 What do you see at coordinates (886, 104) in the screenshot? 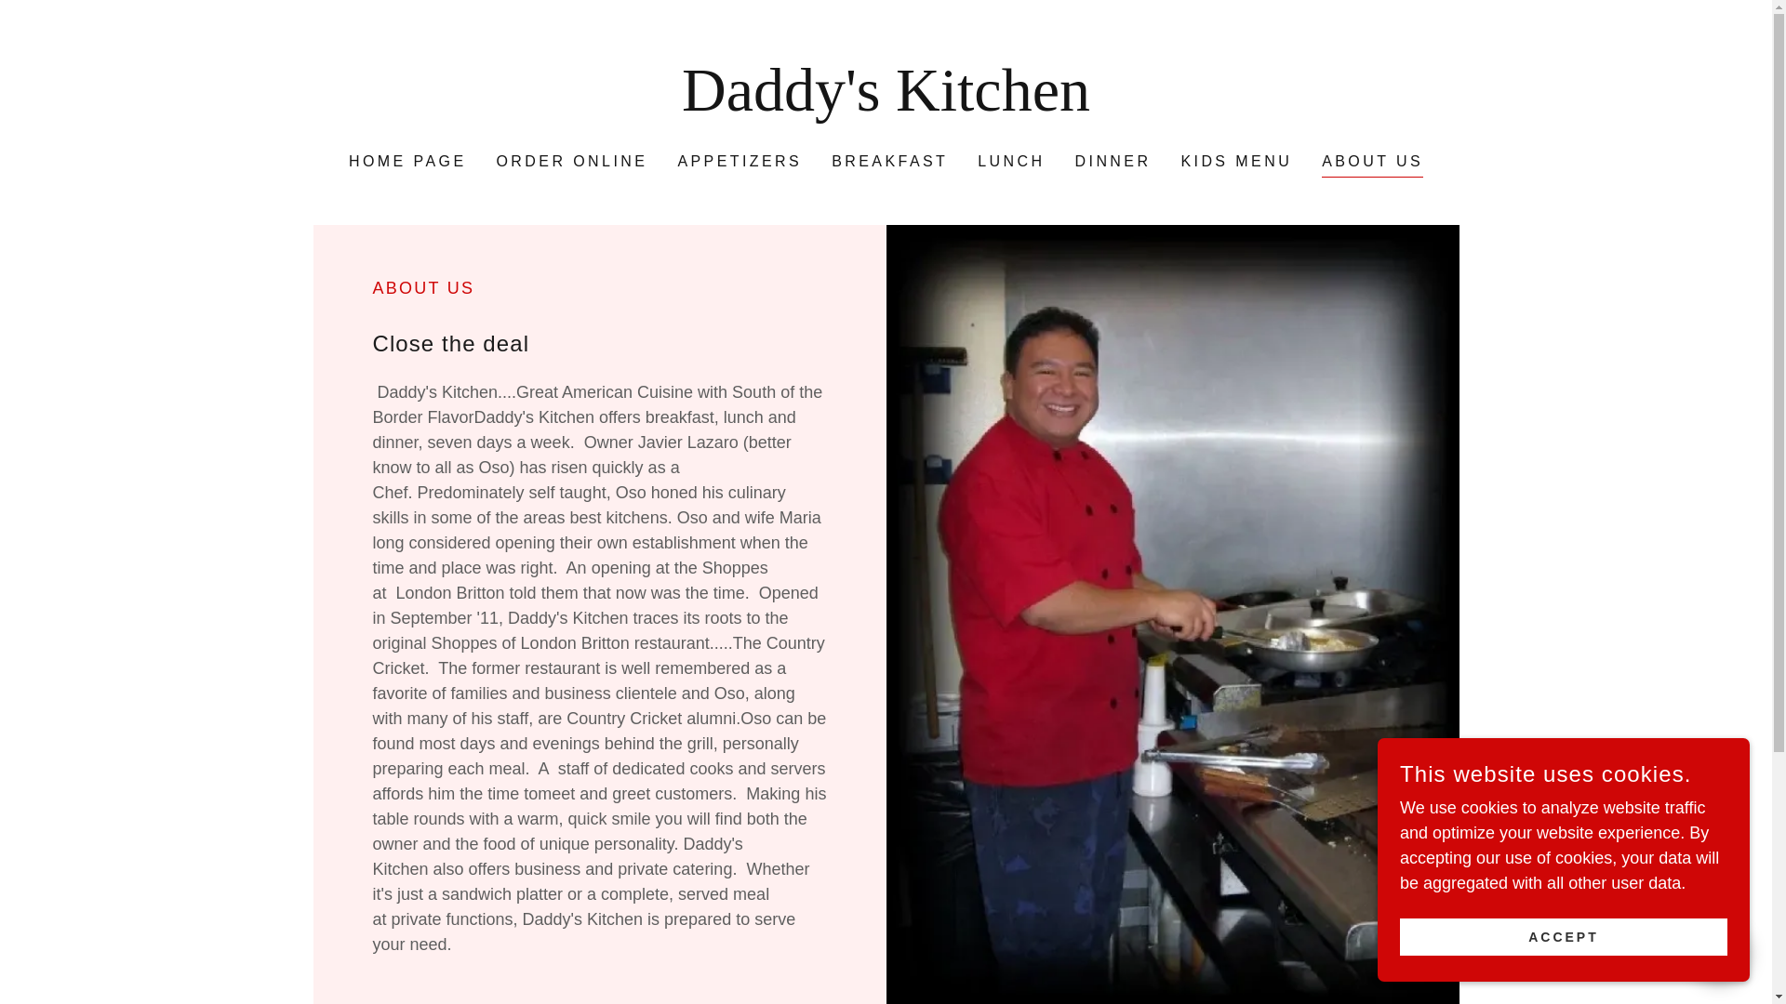
I see `Daddy's Kitchen` at bounding box center [886, 104].